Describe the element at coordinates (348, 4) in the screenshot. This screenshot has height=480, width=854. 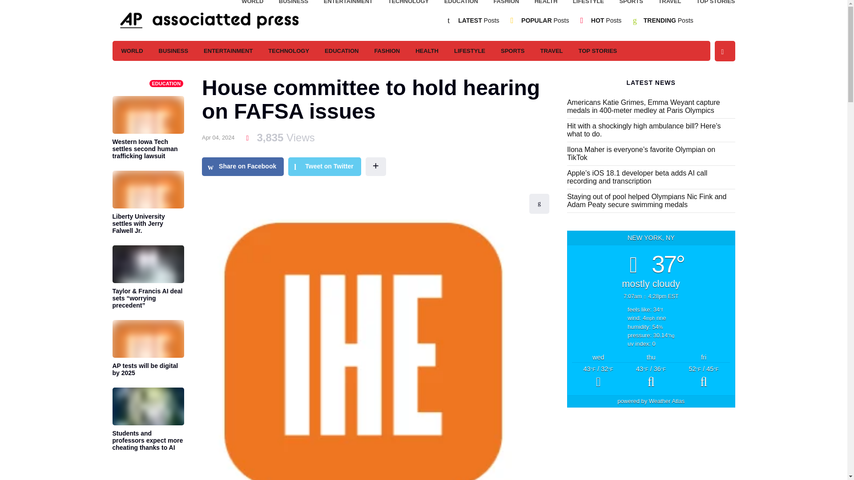
I see `ENTERTAINMENT` at that location.